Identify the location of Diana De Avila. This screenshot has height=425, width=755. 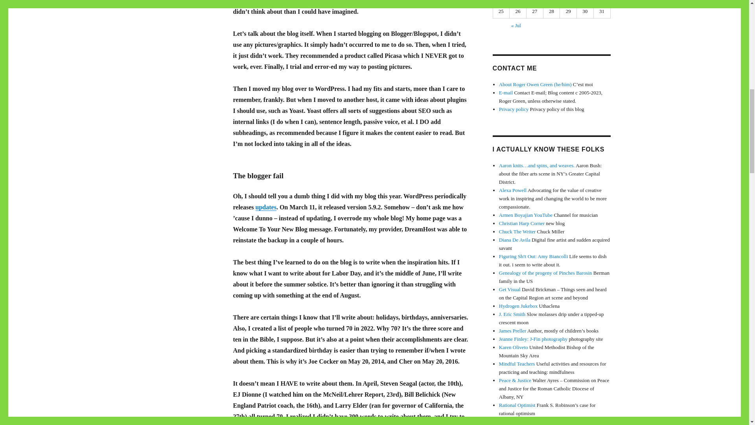
(515, 239).